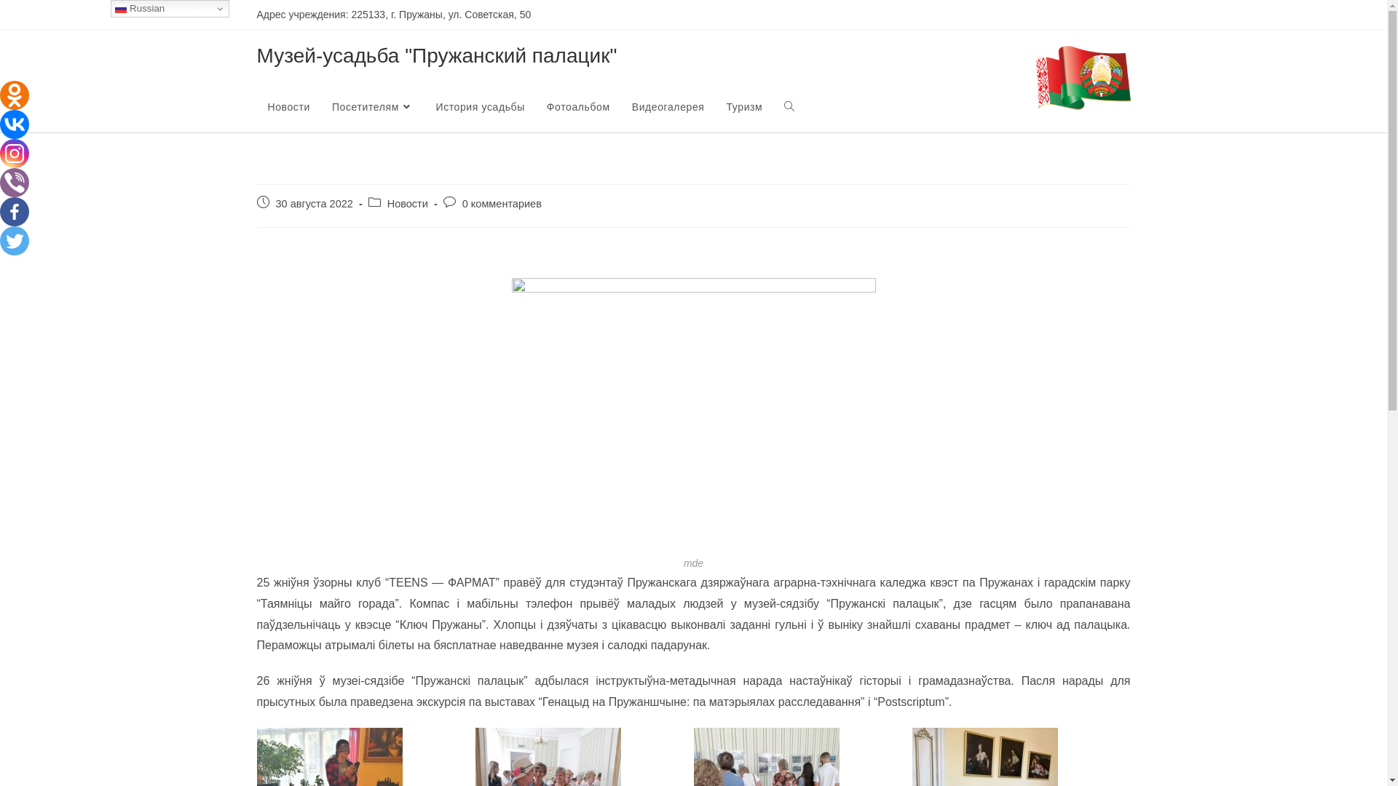 The width and height of the screenshot is (1398, 786). What do you see at coordinates (15, 183) in the screenshot?
I see `Viber` at bounding box center [15, 183].